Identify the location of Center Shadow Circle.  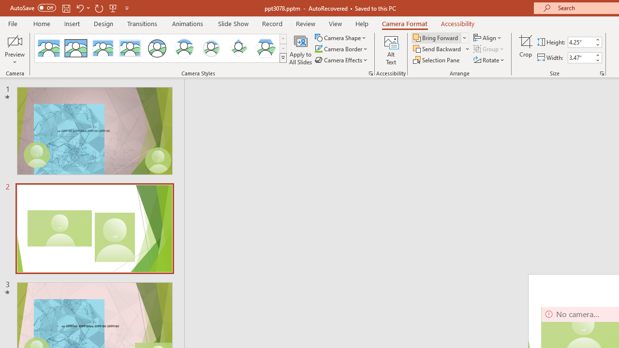
(184, 48).